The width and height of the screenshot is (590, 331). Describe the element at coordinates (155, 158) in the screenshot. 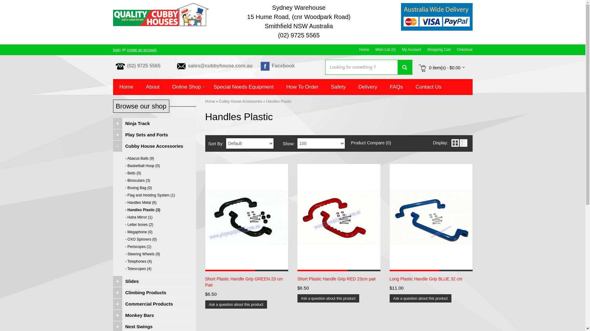

I see `- Abacus Balls (9)` at that location.